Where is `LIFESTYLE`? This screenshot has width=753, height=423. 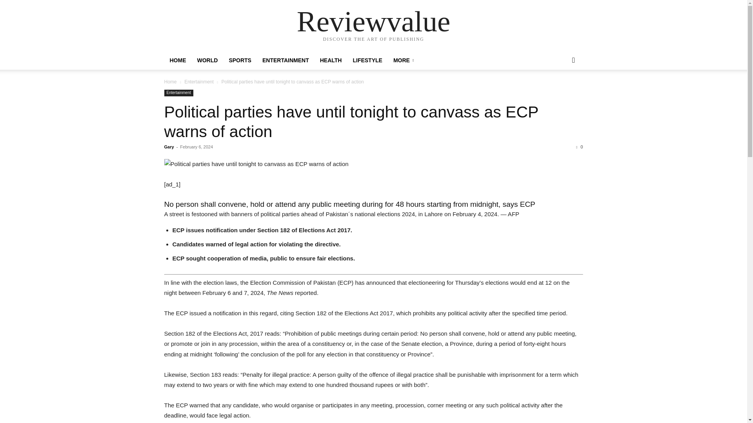 LIFESTYLE is located at coordinates (367, 60).